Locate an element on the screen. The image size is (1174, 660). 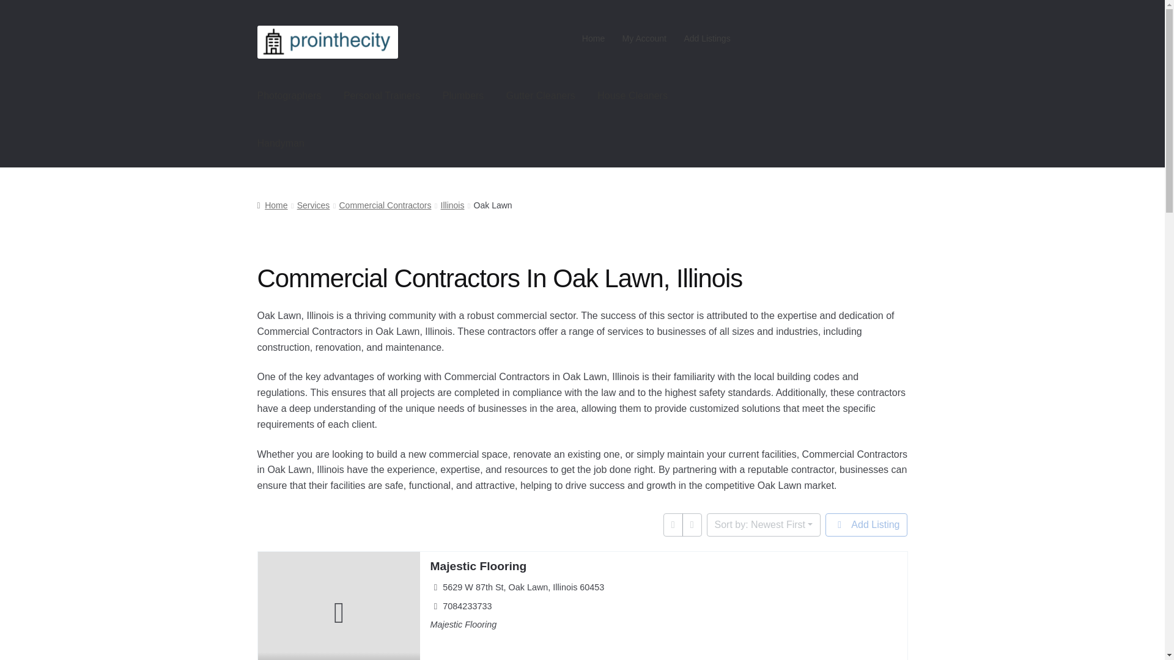
Add Listing is located at coordinates (866, 525).